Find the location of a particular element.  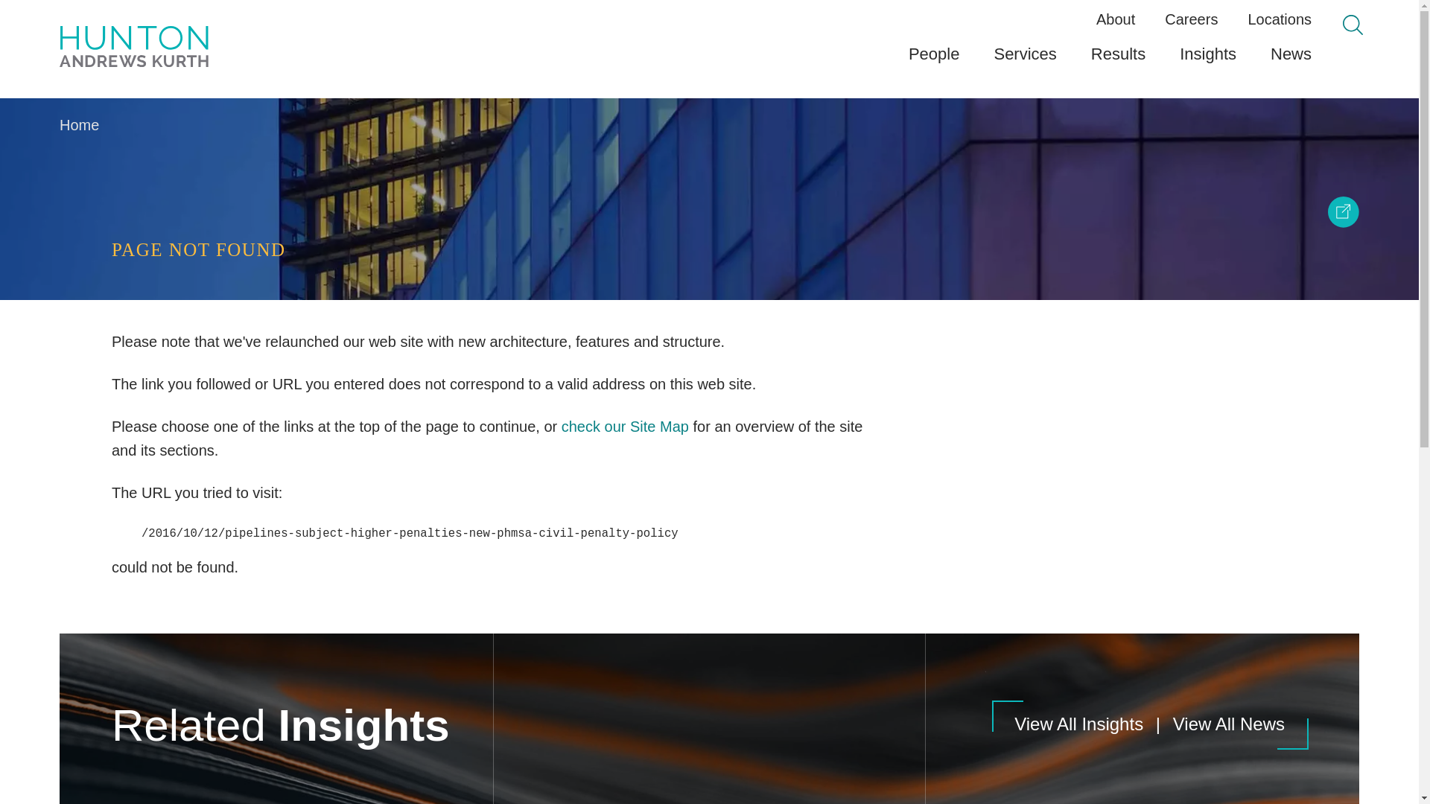

About is located at coordinates (1116, 19).